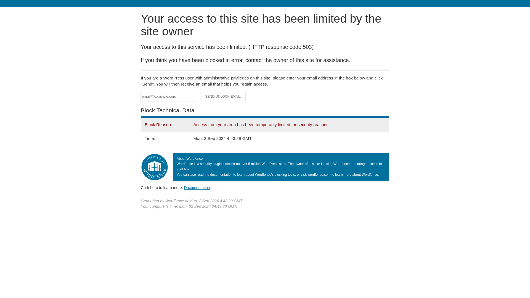 The width and height of the screenshot is (530, 298). What do you see at coordinates (223, 97) in the screenshot?
I see `Send Unlock Email` at bounding box center [223, 97].